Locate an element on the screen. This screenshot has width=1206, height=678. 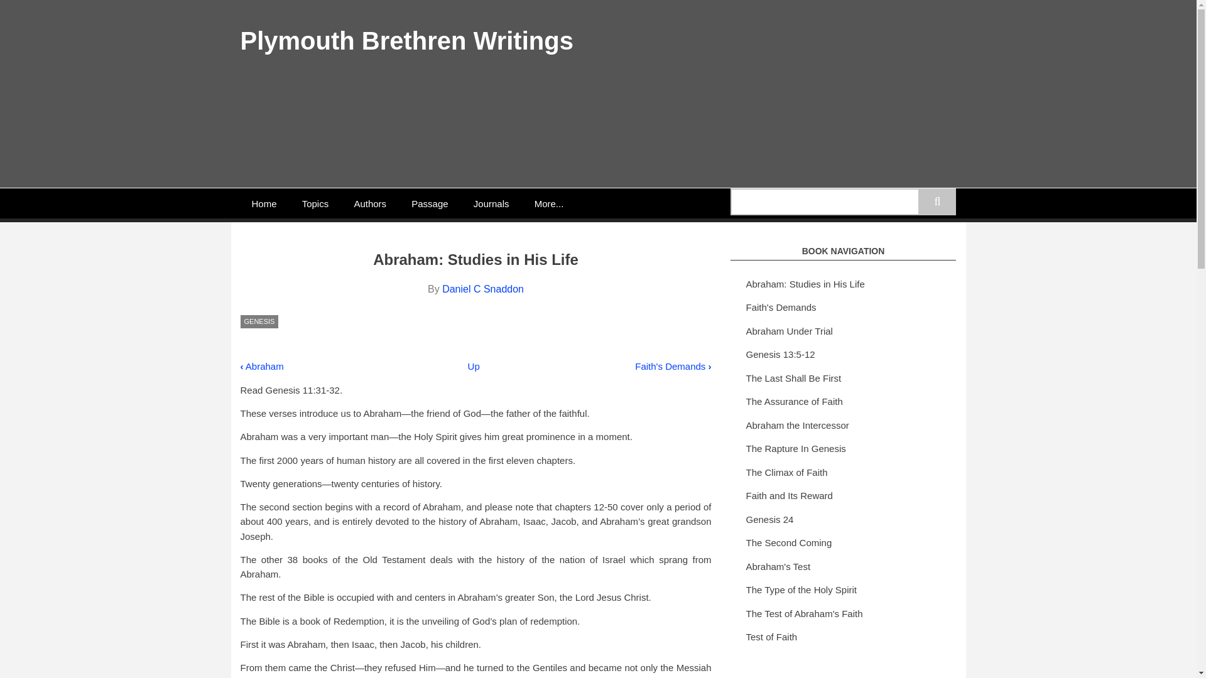
The Assurance of Faith is located at coordinates (843, 402).